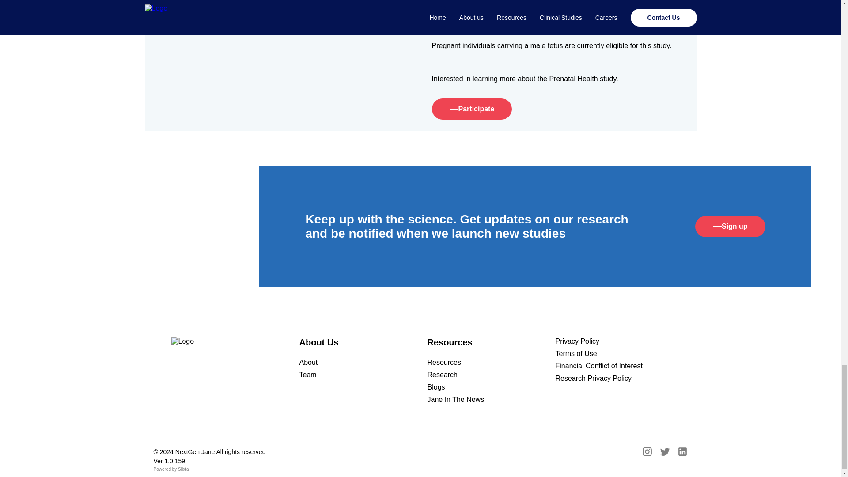  Describe the element at coordinates (731, 226) in the screenshot. I see `Sign up` at that location.